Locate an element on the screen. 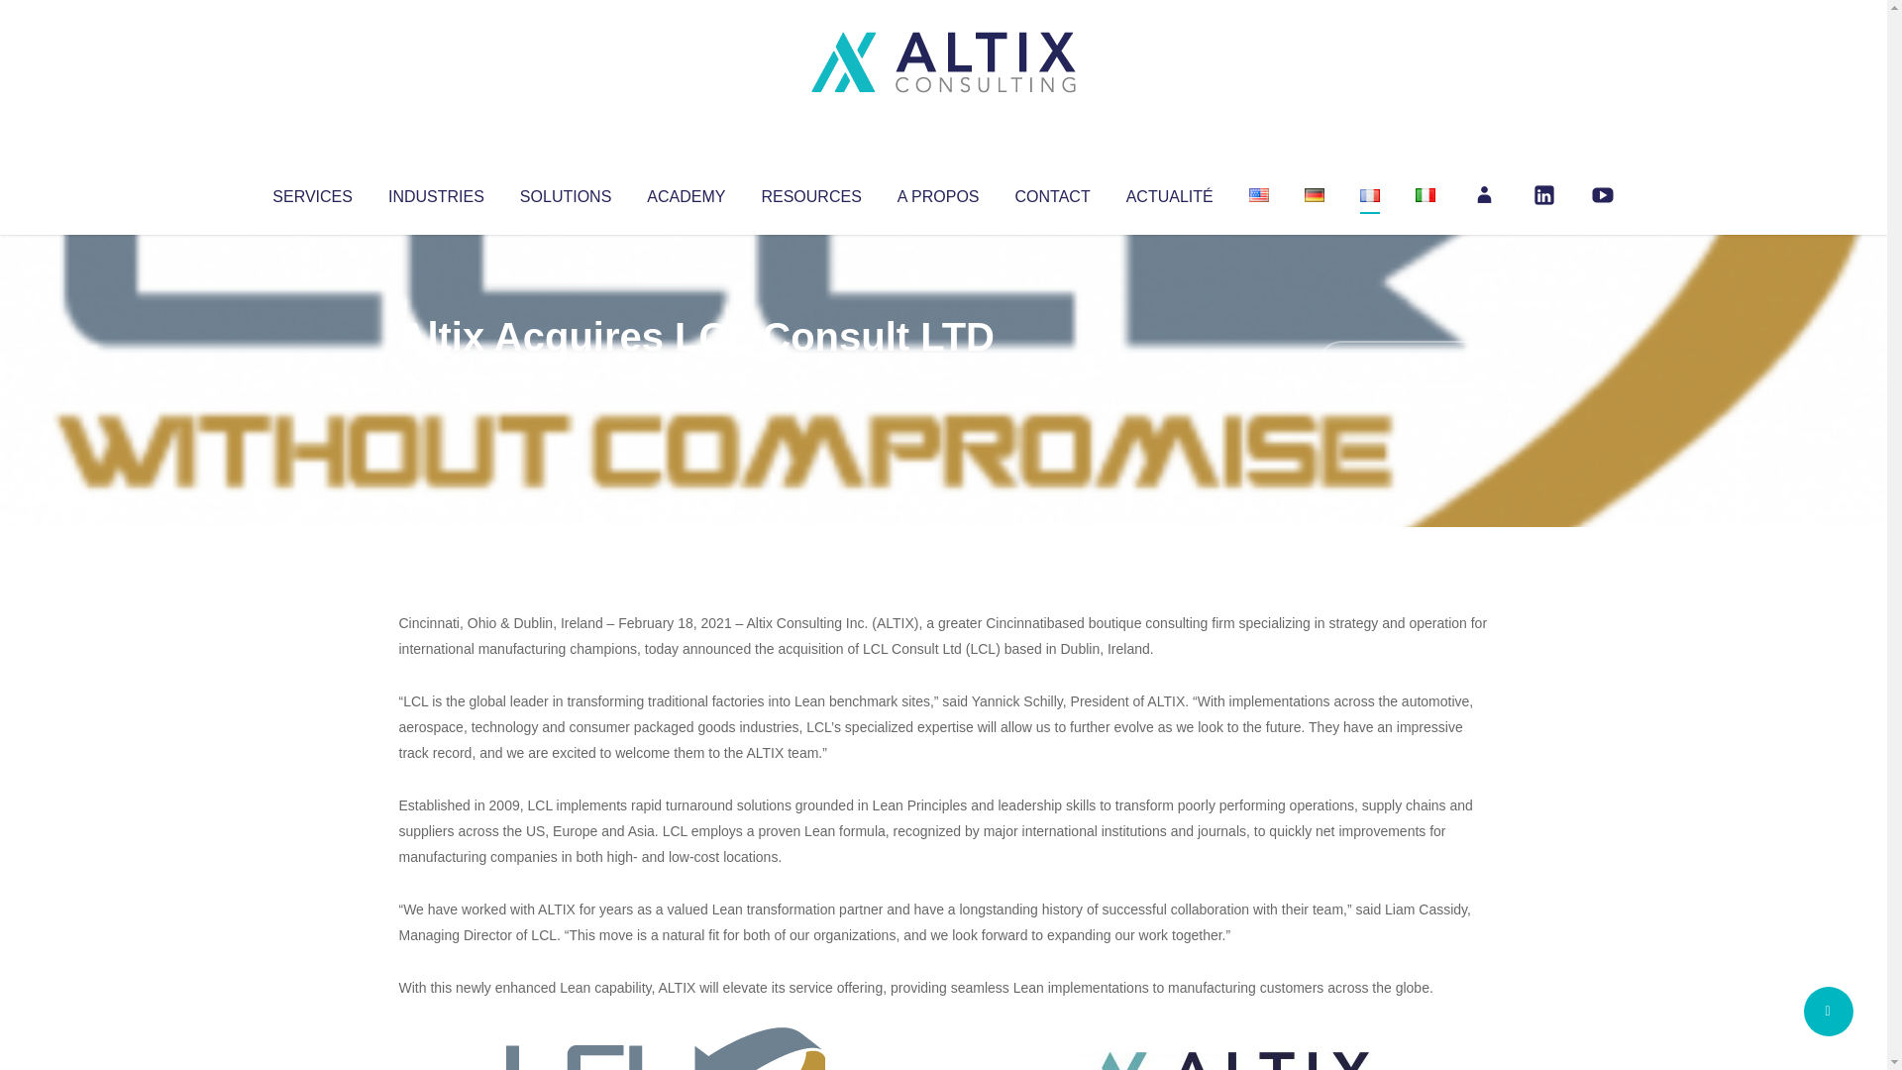  No Comments is located at coordinates (1403, 363).